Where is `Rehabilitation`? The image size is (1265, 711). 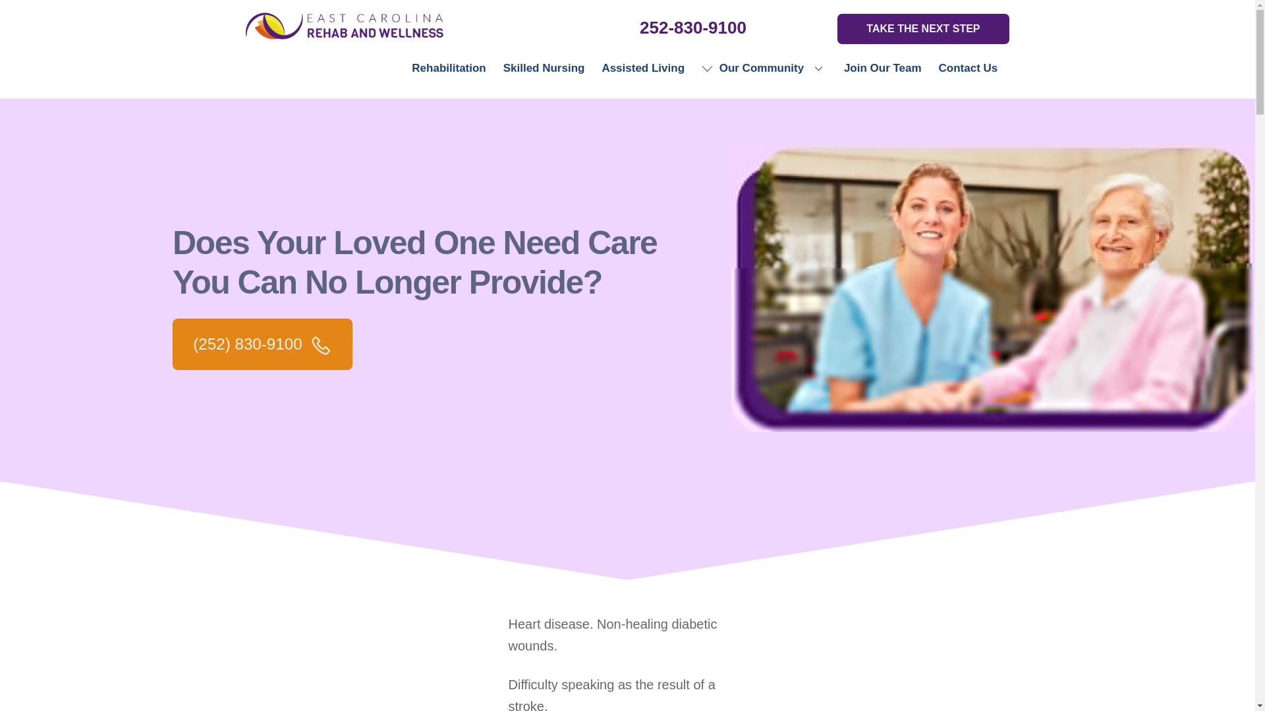 Rehabilitation is located at coordinates (449, 67).